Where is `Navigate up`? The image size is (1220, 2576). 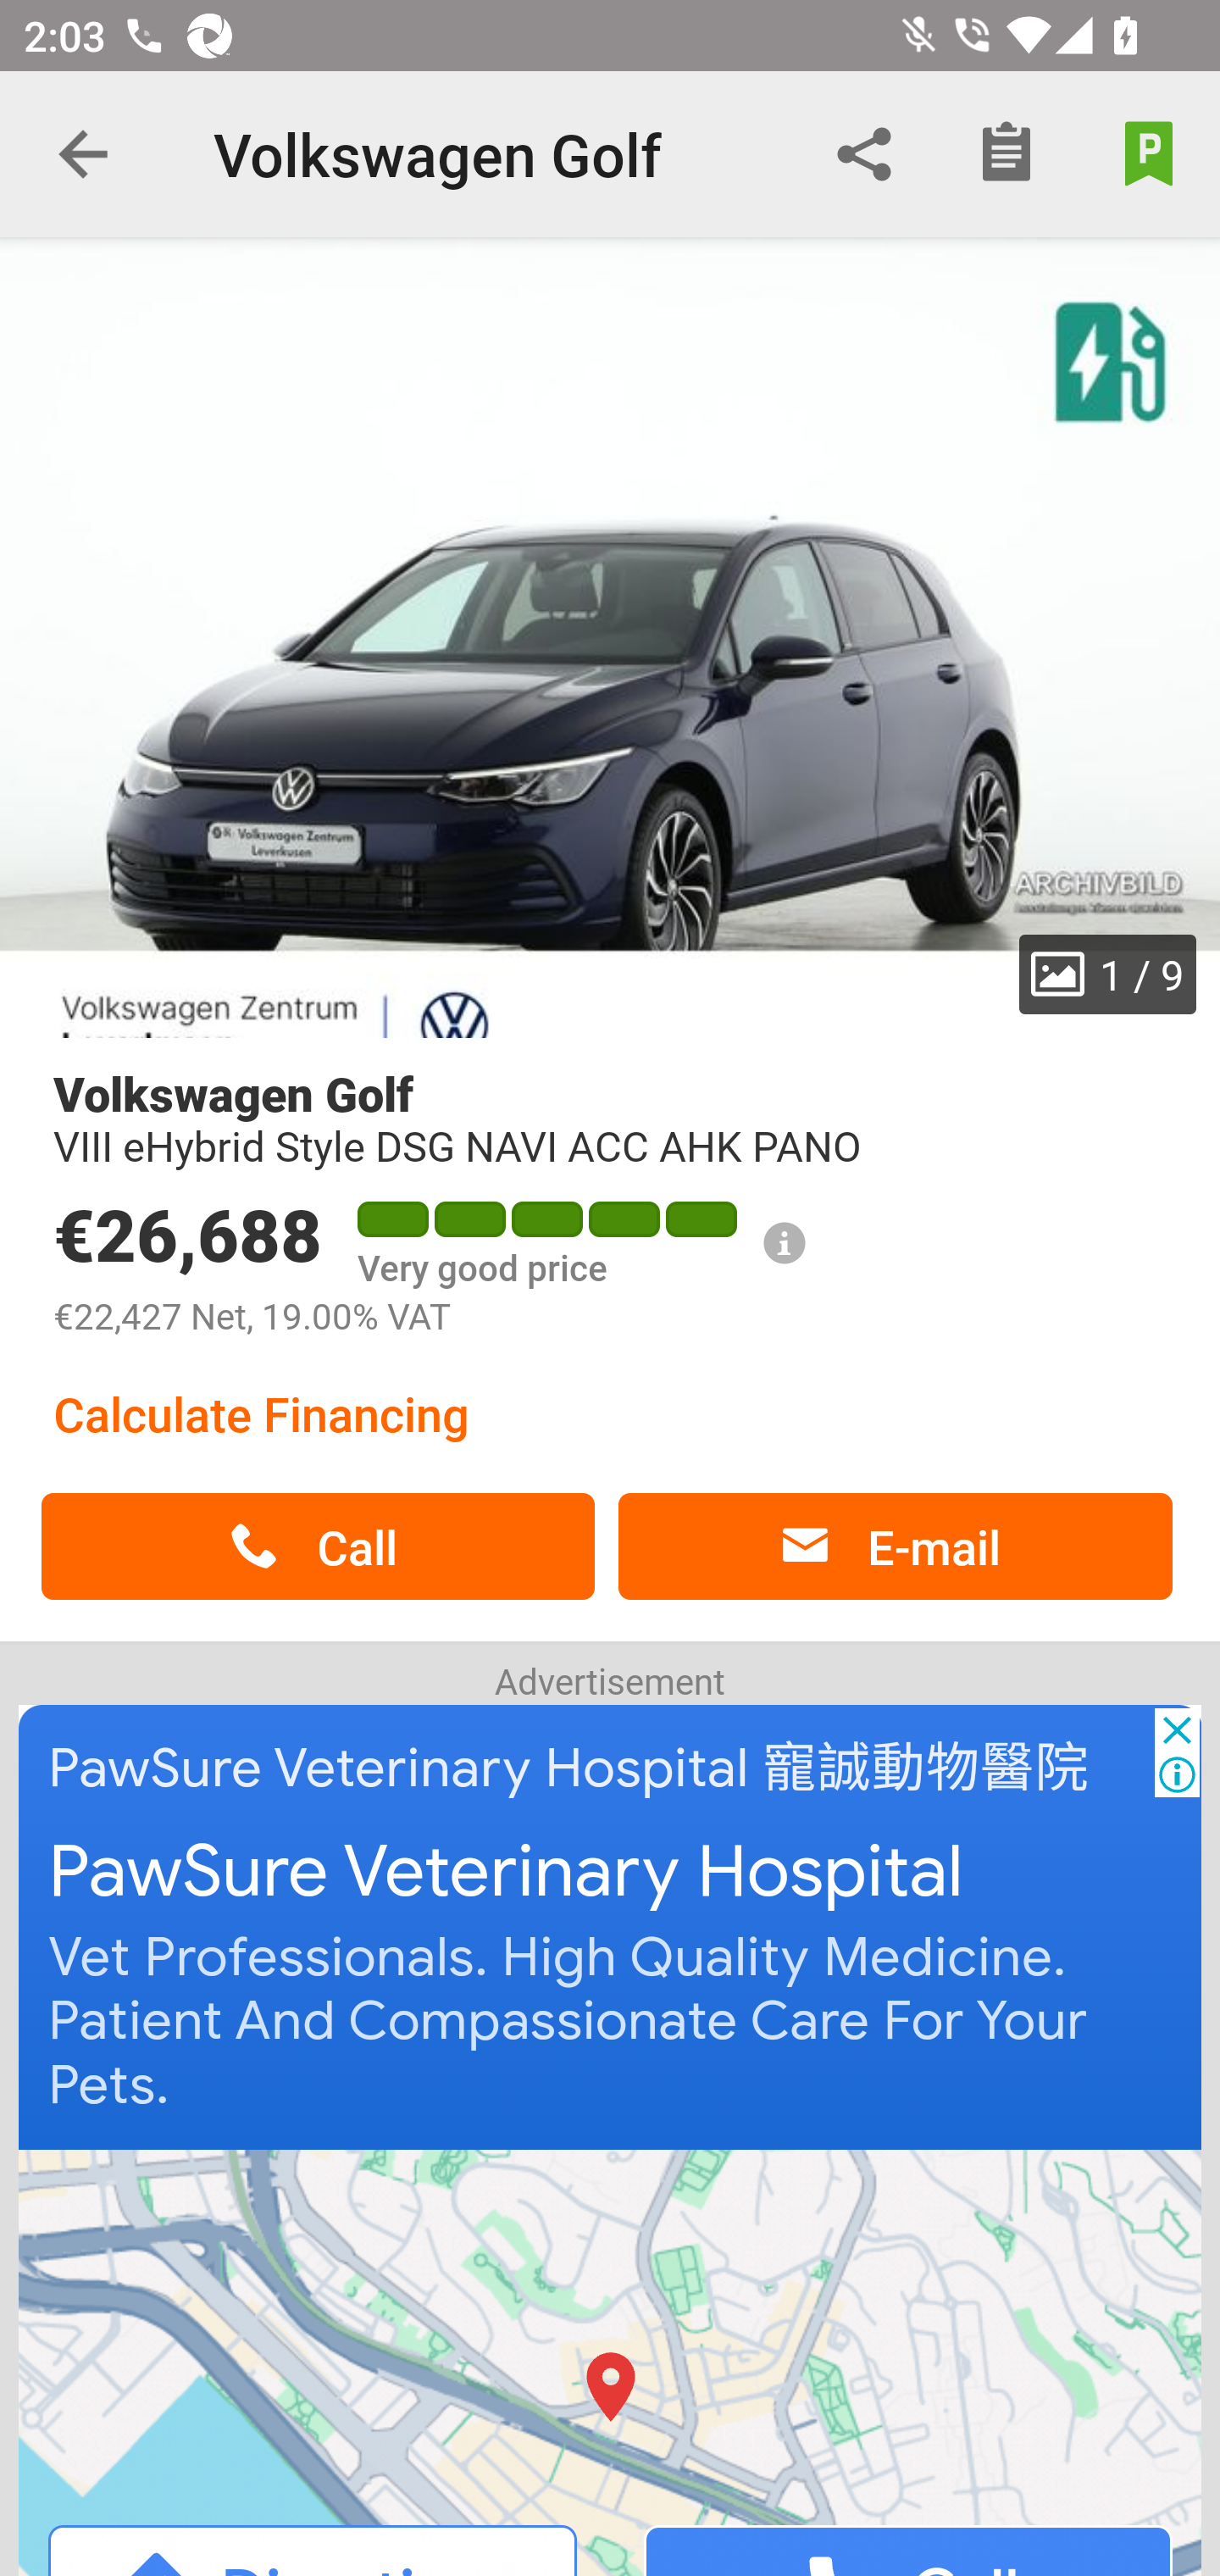 Navigate up is located at coordinates (83, 154).